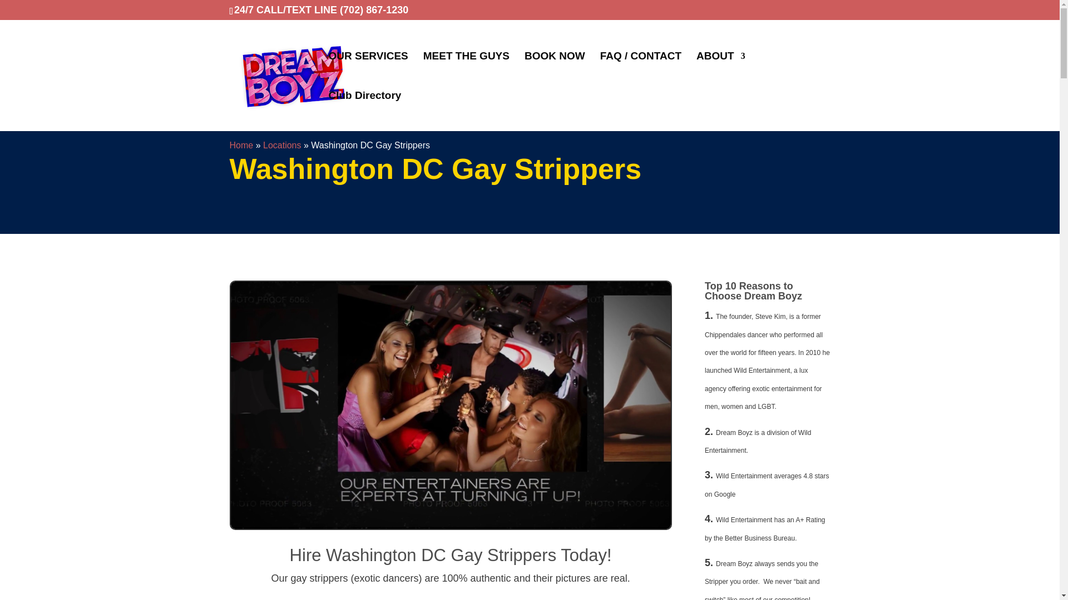 This screenshot has height=600, width=1068. Describe the element at coordinates (555, 72) in the screenshot. I see `BOOK NOW` at that location.